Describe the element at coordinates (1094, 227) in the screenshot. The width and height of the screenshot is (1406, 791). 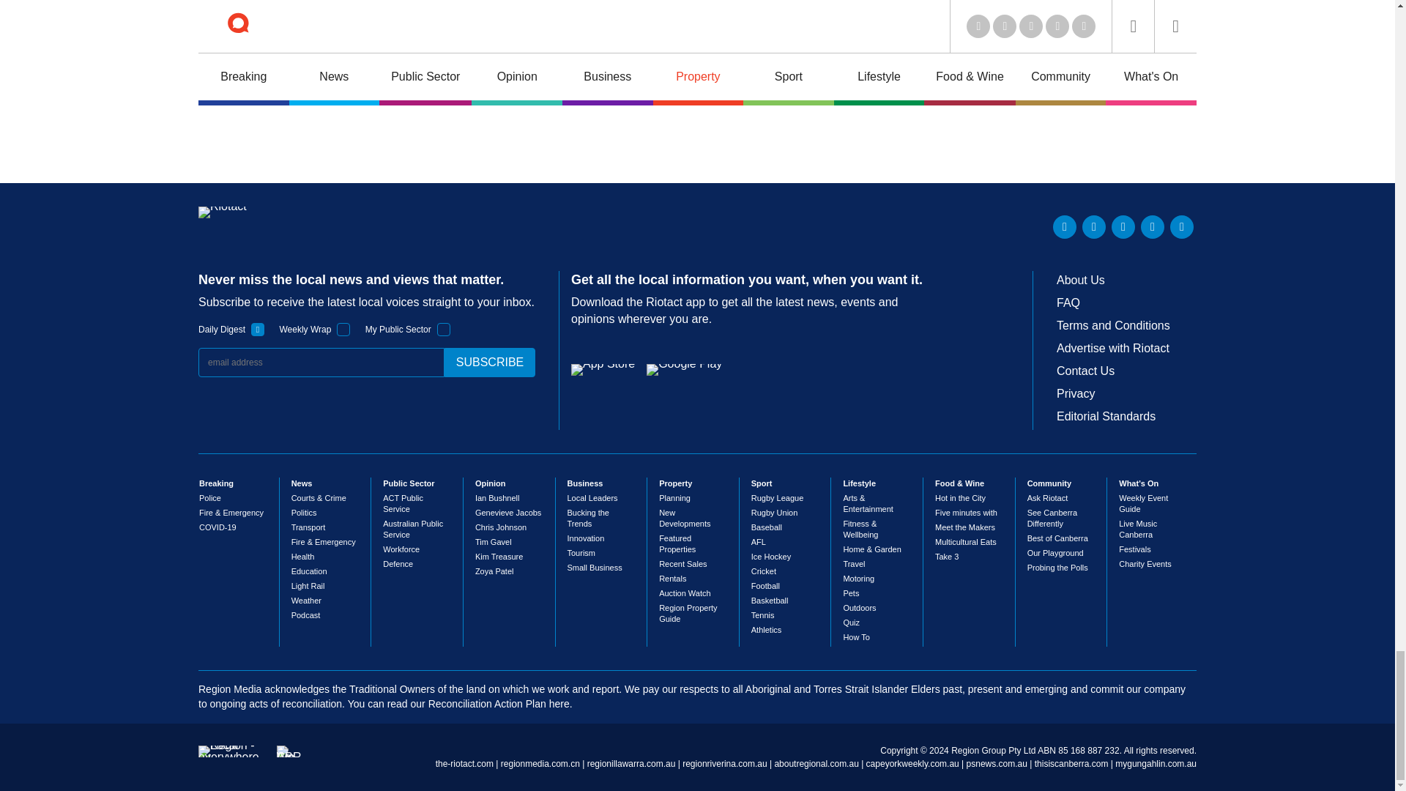
I see `Twitter` at that location.